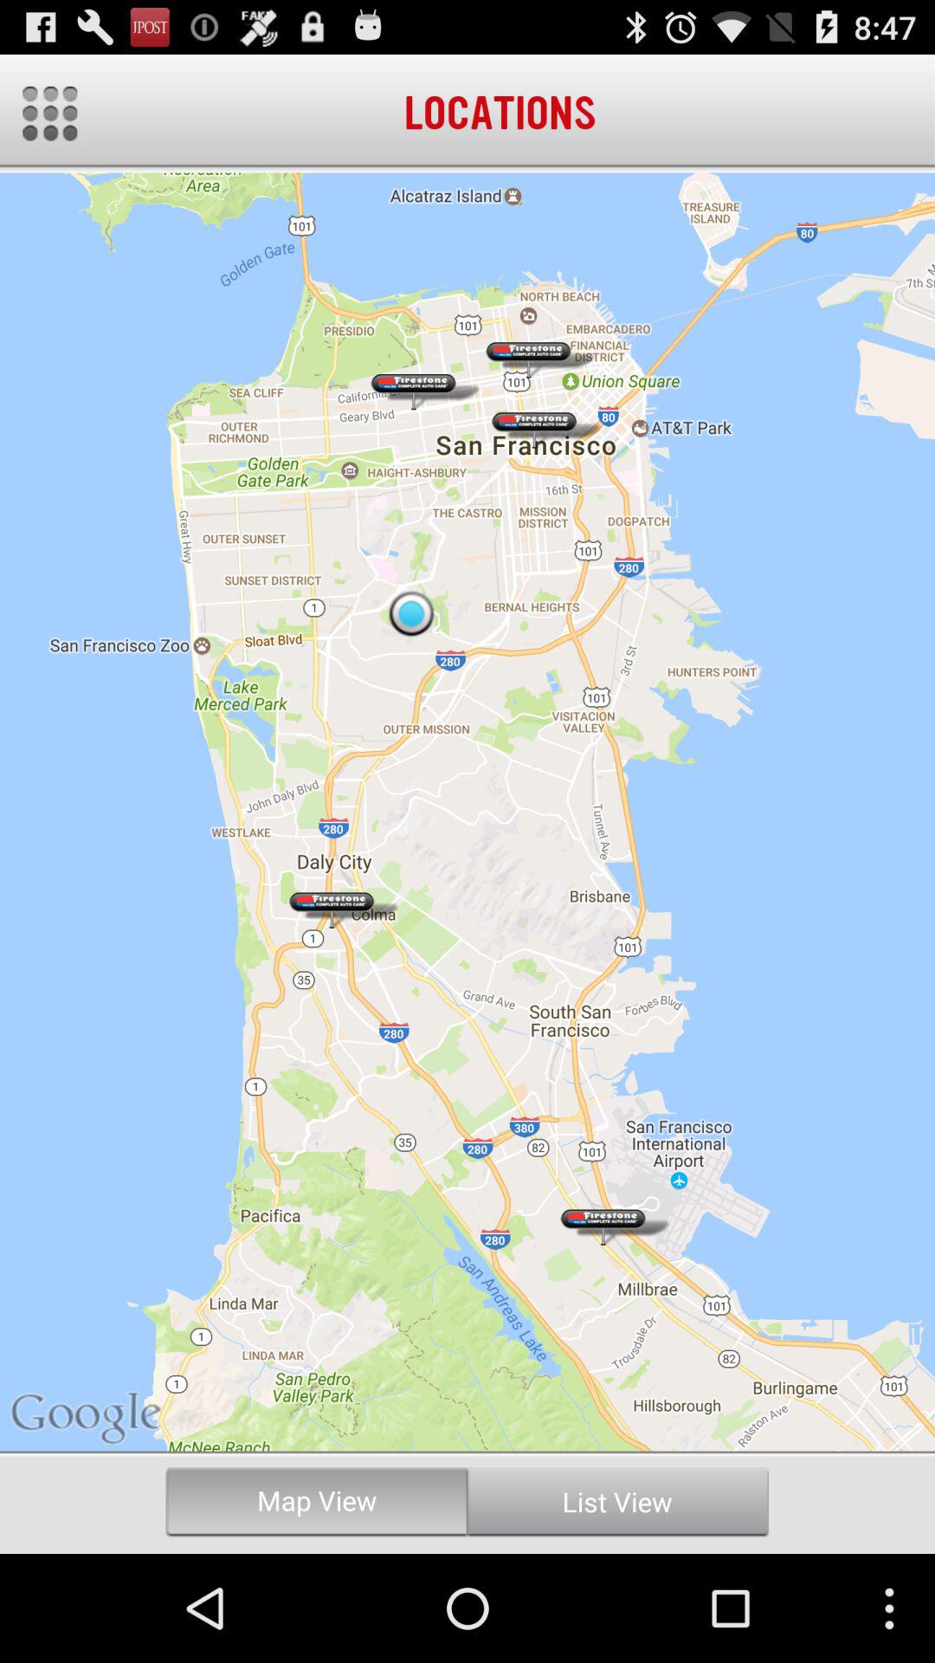 The height and width of the screenshot is (1663, 935). What do you see at coordinates (50, 113) in the screenshot?
I see `view options` at bounding box center [50, 113].